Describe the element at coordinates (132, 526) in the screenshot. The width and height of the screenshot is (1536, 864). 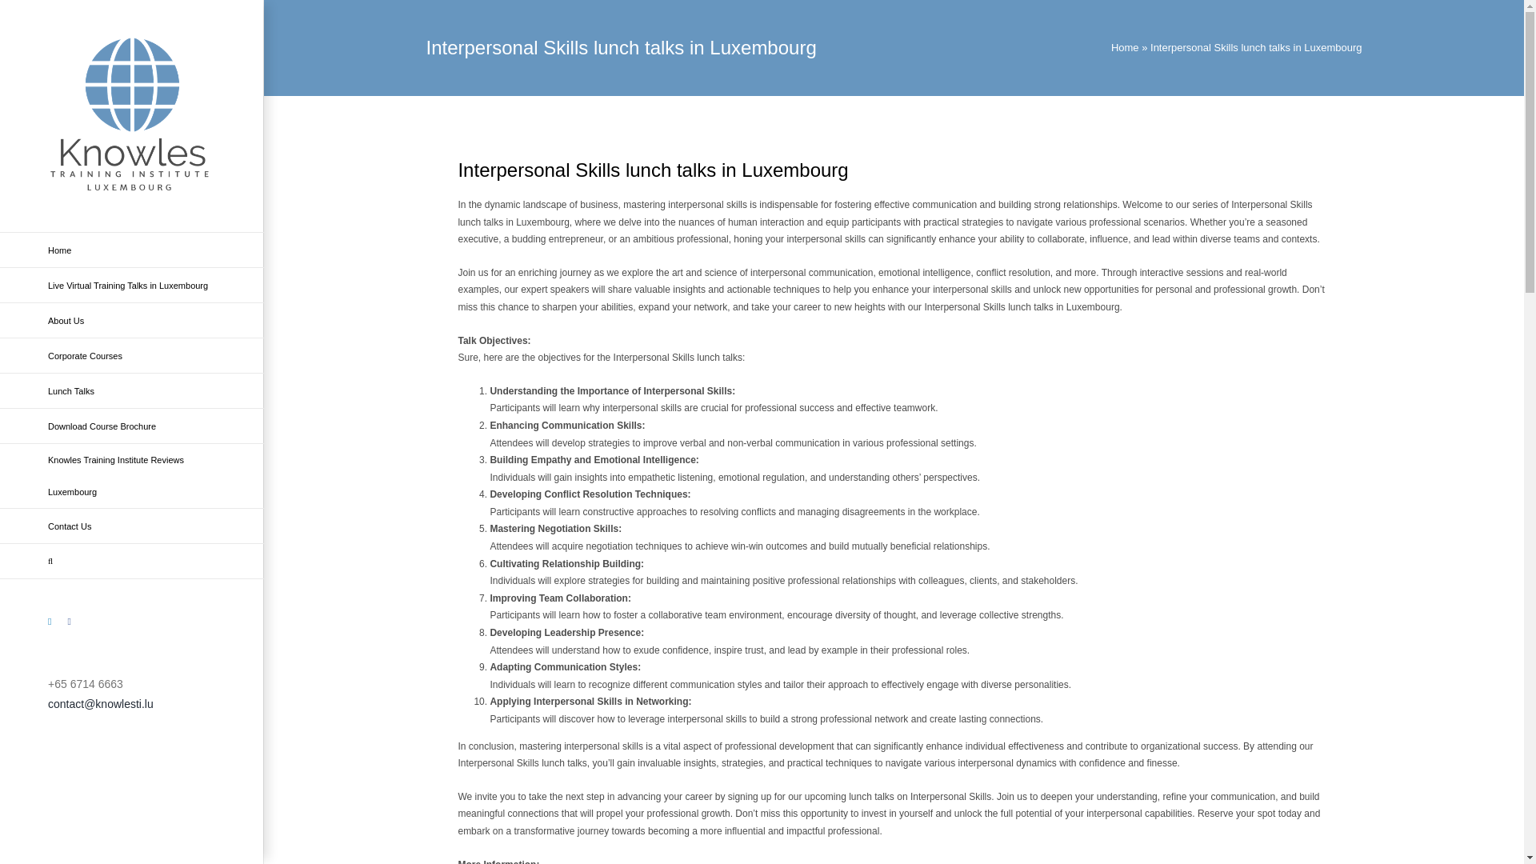
I see `Contact Us` at that location.